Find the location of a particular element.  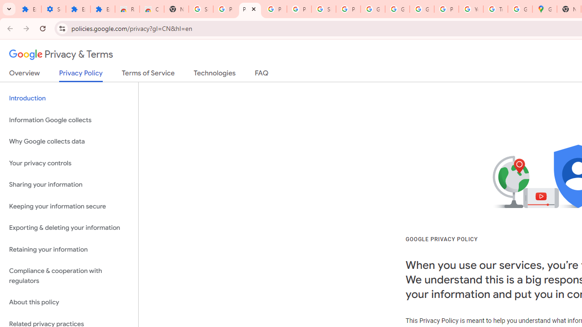

Introduction is located at coordinates (69, 98).